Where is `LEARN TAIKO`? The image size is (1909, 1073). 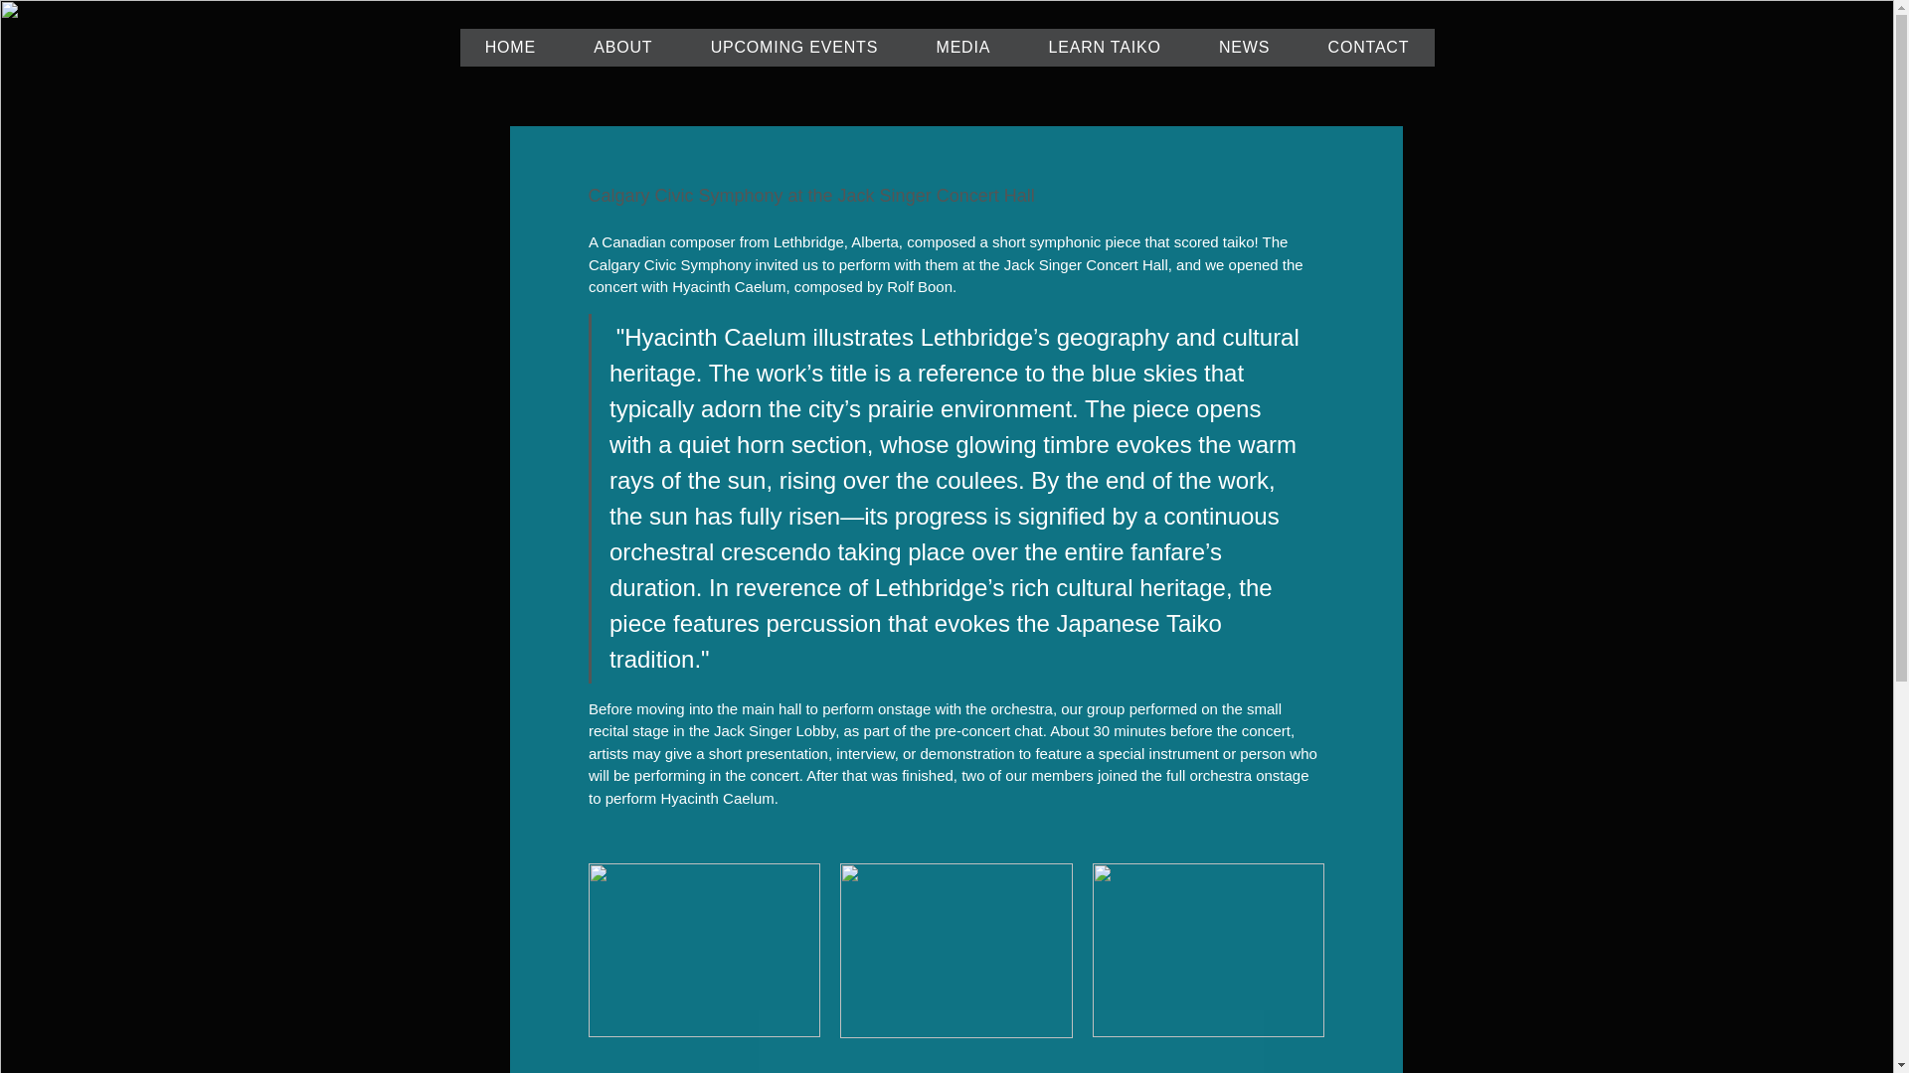
LEARN TAIKO is located at coordinates (1104, 48).